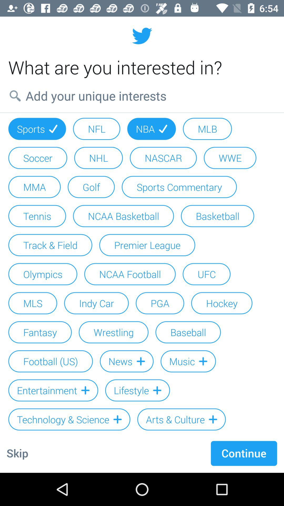  Describe the element at coordinates (123, 216) in the screenshot. I see `tap the item above the track & field icon` at that location.